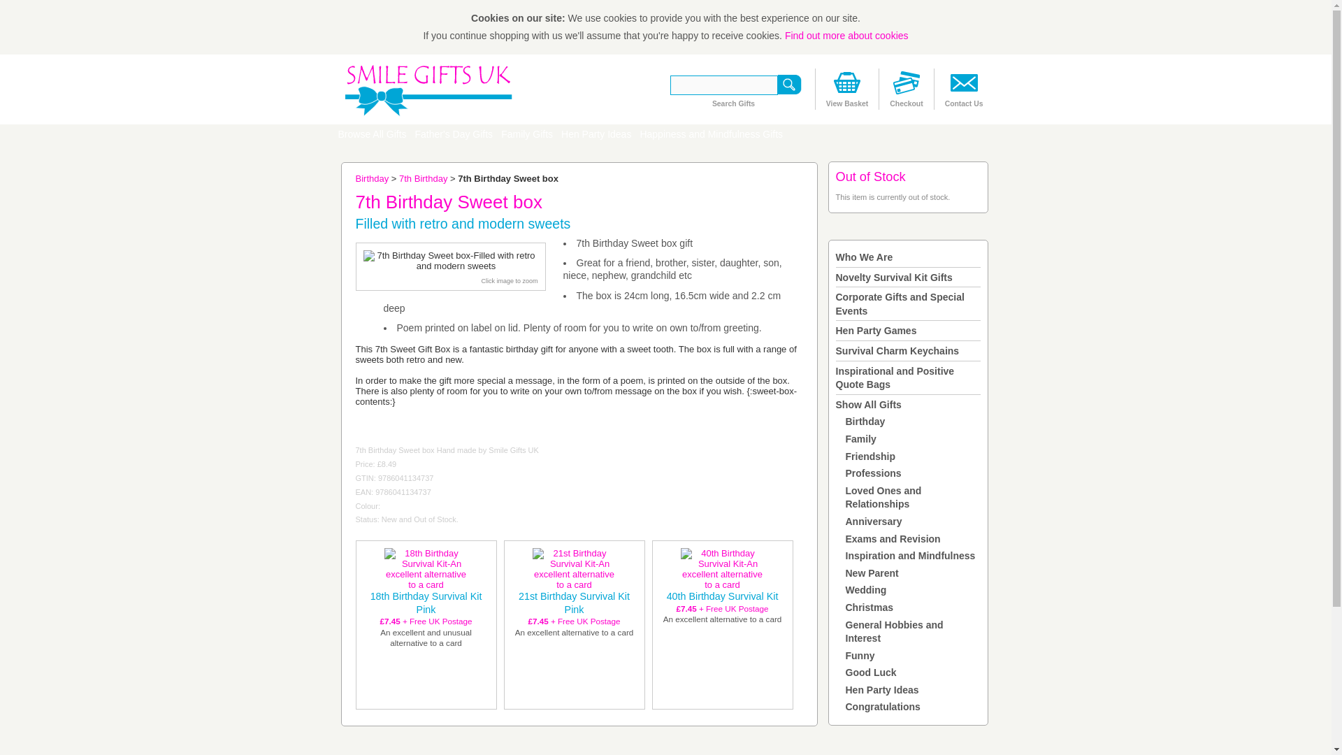 This screenshot has height=755, width=1342. I want to click on Hen Party Ideas, so click(596, 134).